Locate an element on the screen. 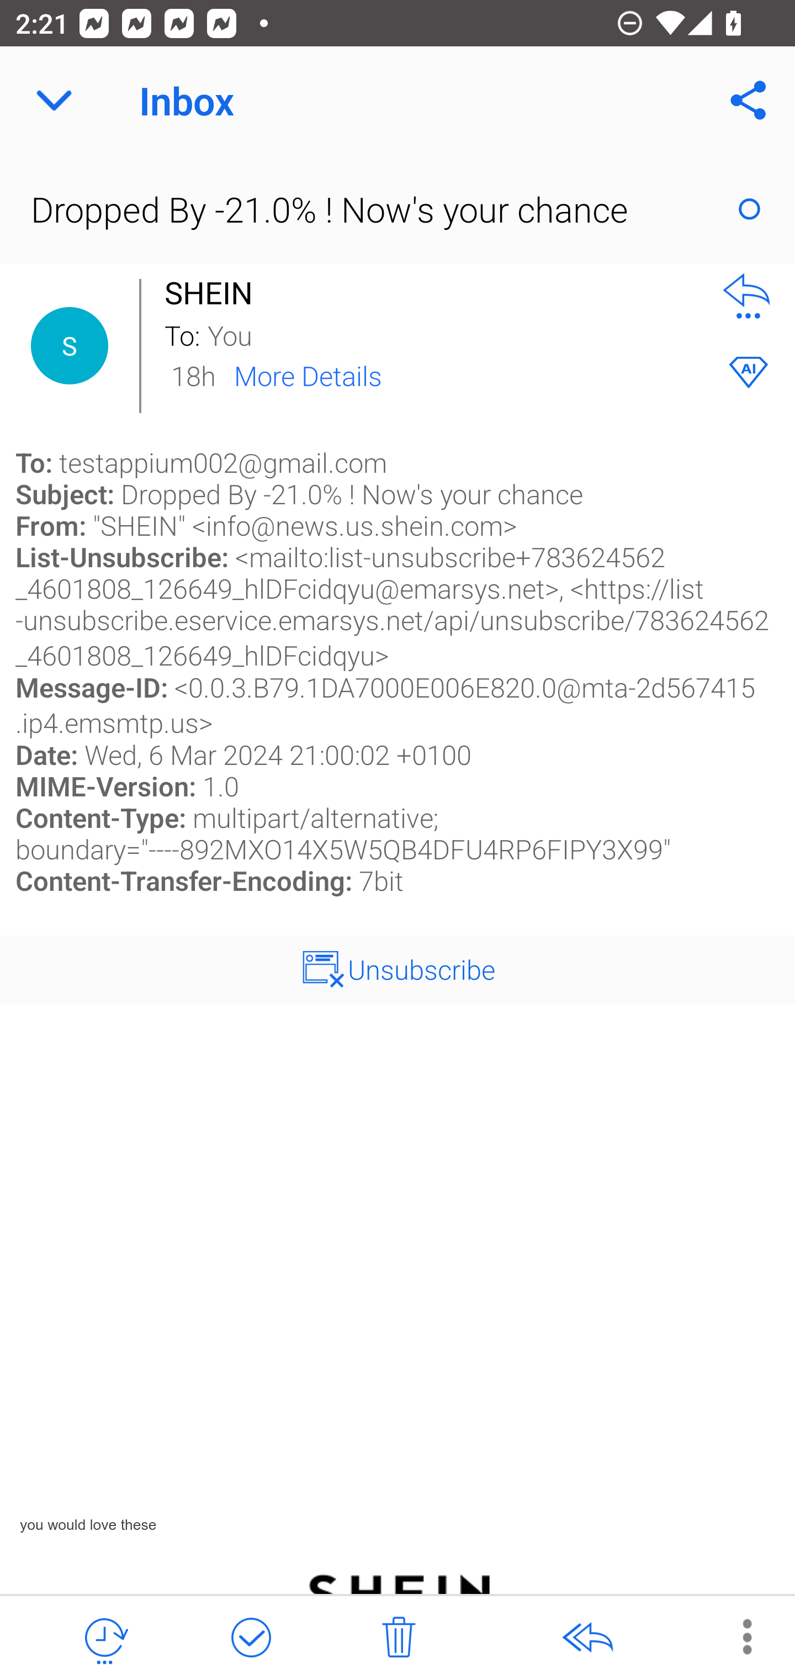 The image size is (795, 1679). Contact Details is located at coordinates (70, 346).